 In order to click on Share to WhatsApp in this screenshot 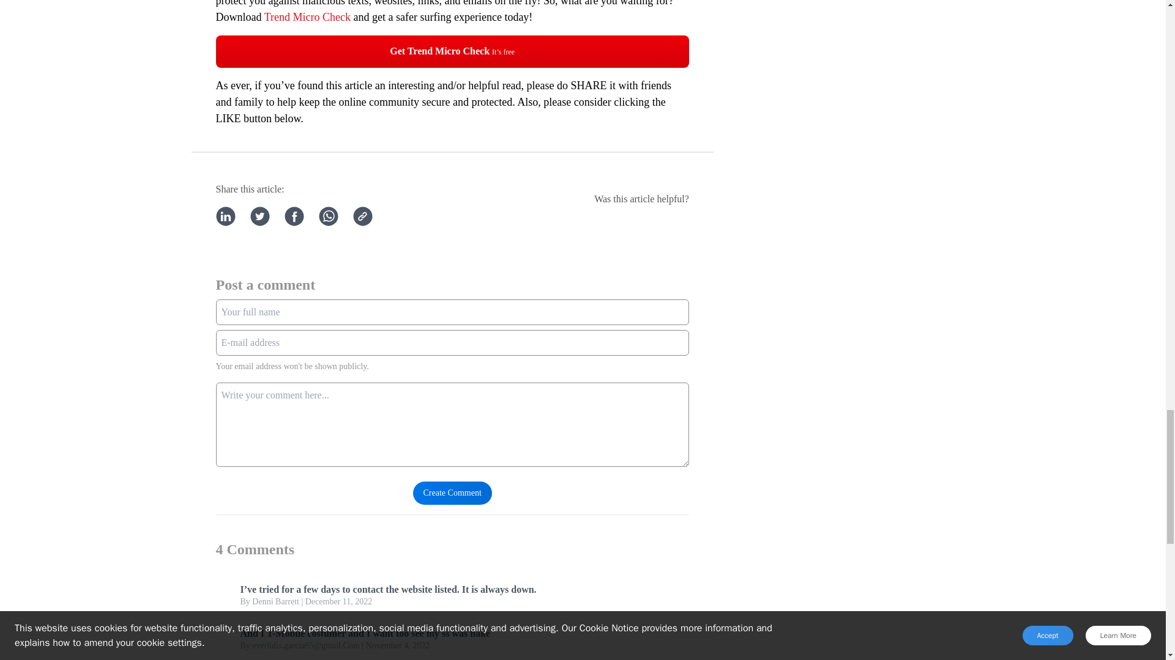, I will do `click(328, 216)`.